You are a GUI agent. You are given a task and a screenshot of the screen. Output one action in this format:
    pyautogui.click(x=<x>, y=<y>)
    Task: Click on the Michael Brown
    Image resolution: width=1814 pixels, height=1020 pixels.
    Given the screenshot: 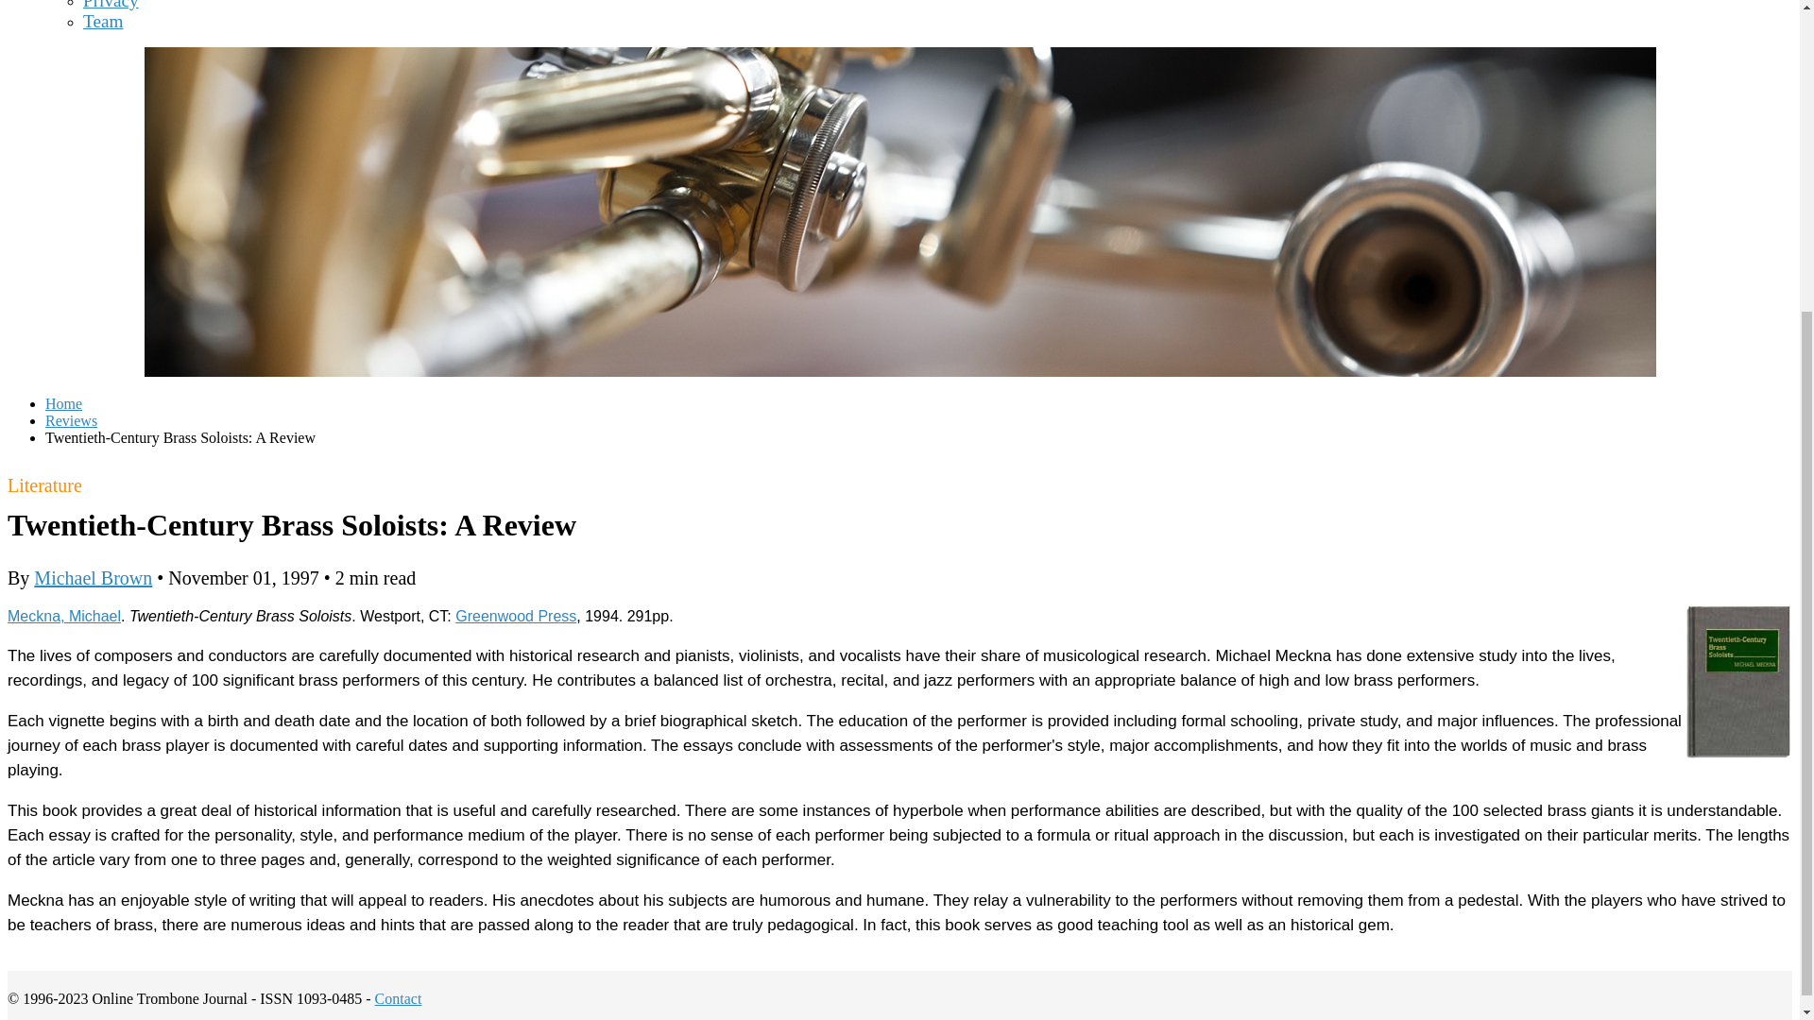 What is the action you would take?
    pyautogui.click(x=93, y=578)
    